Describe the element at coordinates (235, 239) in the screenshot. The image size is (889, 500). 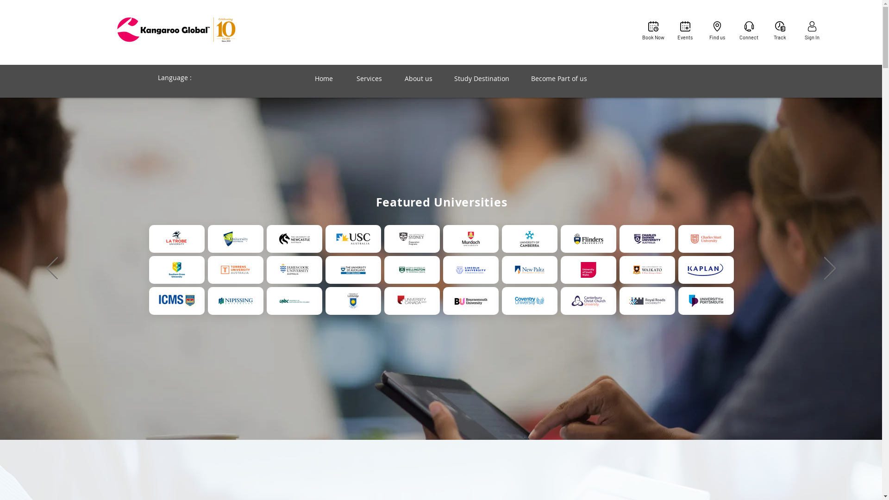
I see `13.png` at that location.